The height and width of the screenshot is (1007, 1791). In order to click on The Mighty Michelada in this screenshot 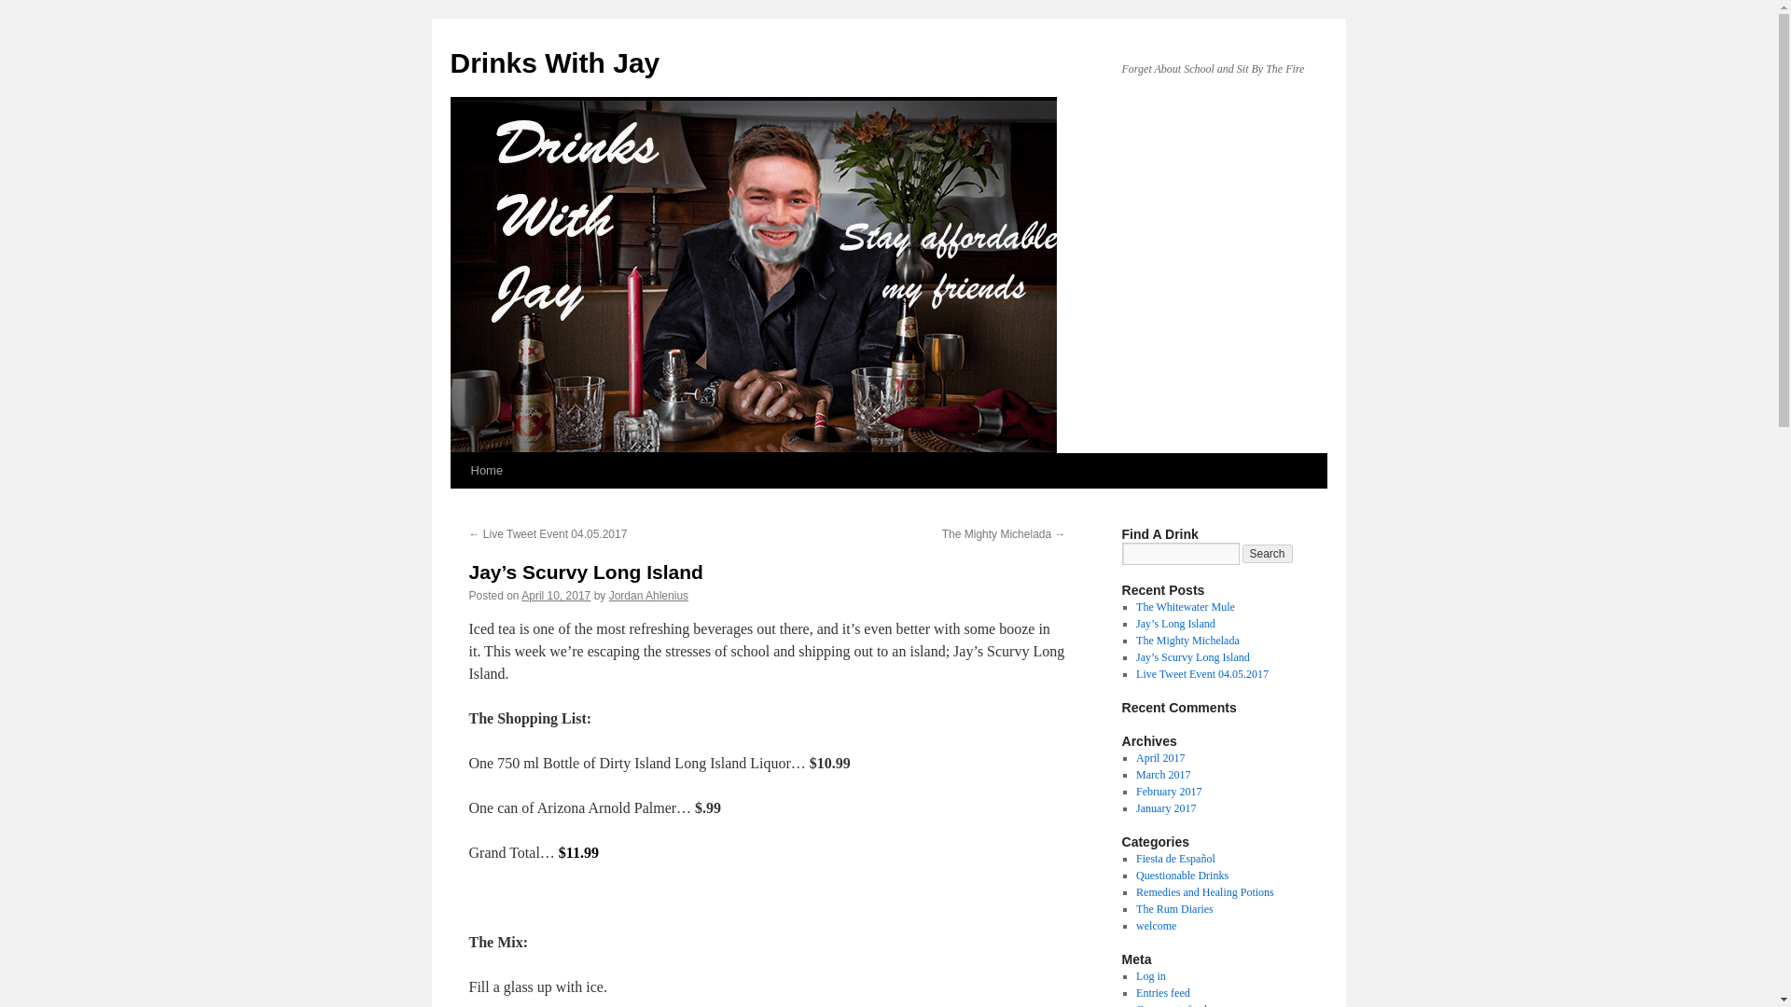, I will do `click(1187, 641)`.